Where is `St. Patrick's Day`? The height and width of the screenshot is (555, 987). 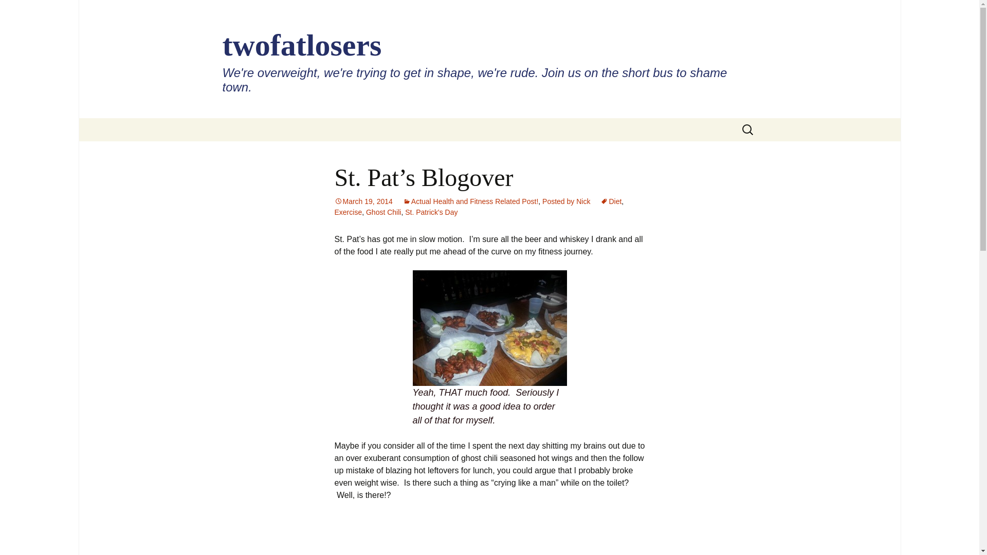
St. Patrick's Day is located at coordinates (431, 212).